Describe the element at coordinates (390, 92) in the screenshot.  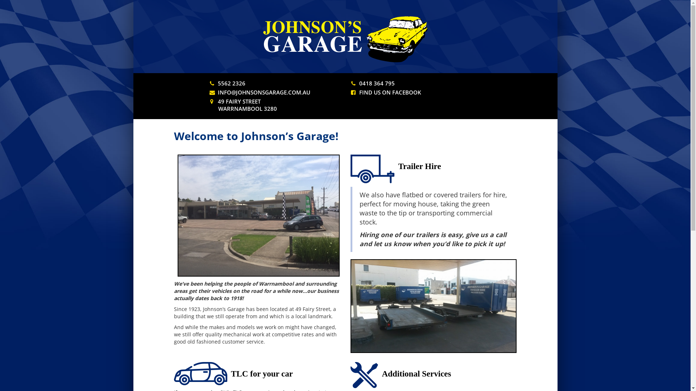
I see `FIND US ON FACEBOOK` at that location.